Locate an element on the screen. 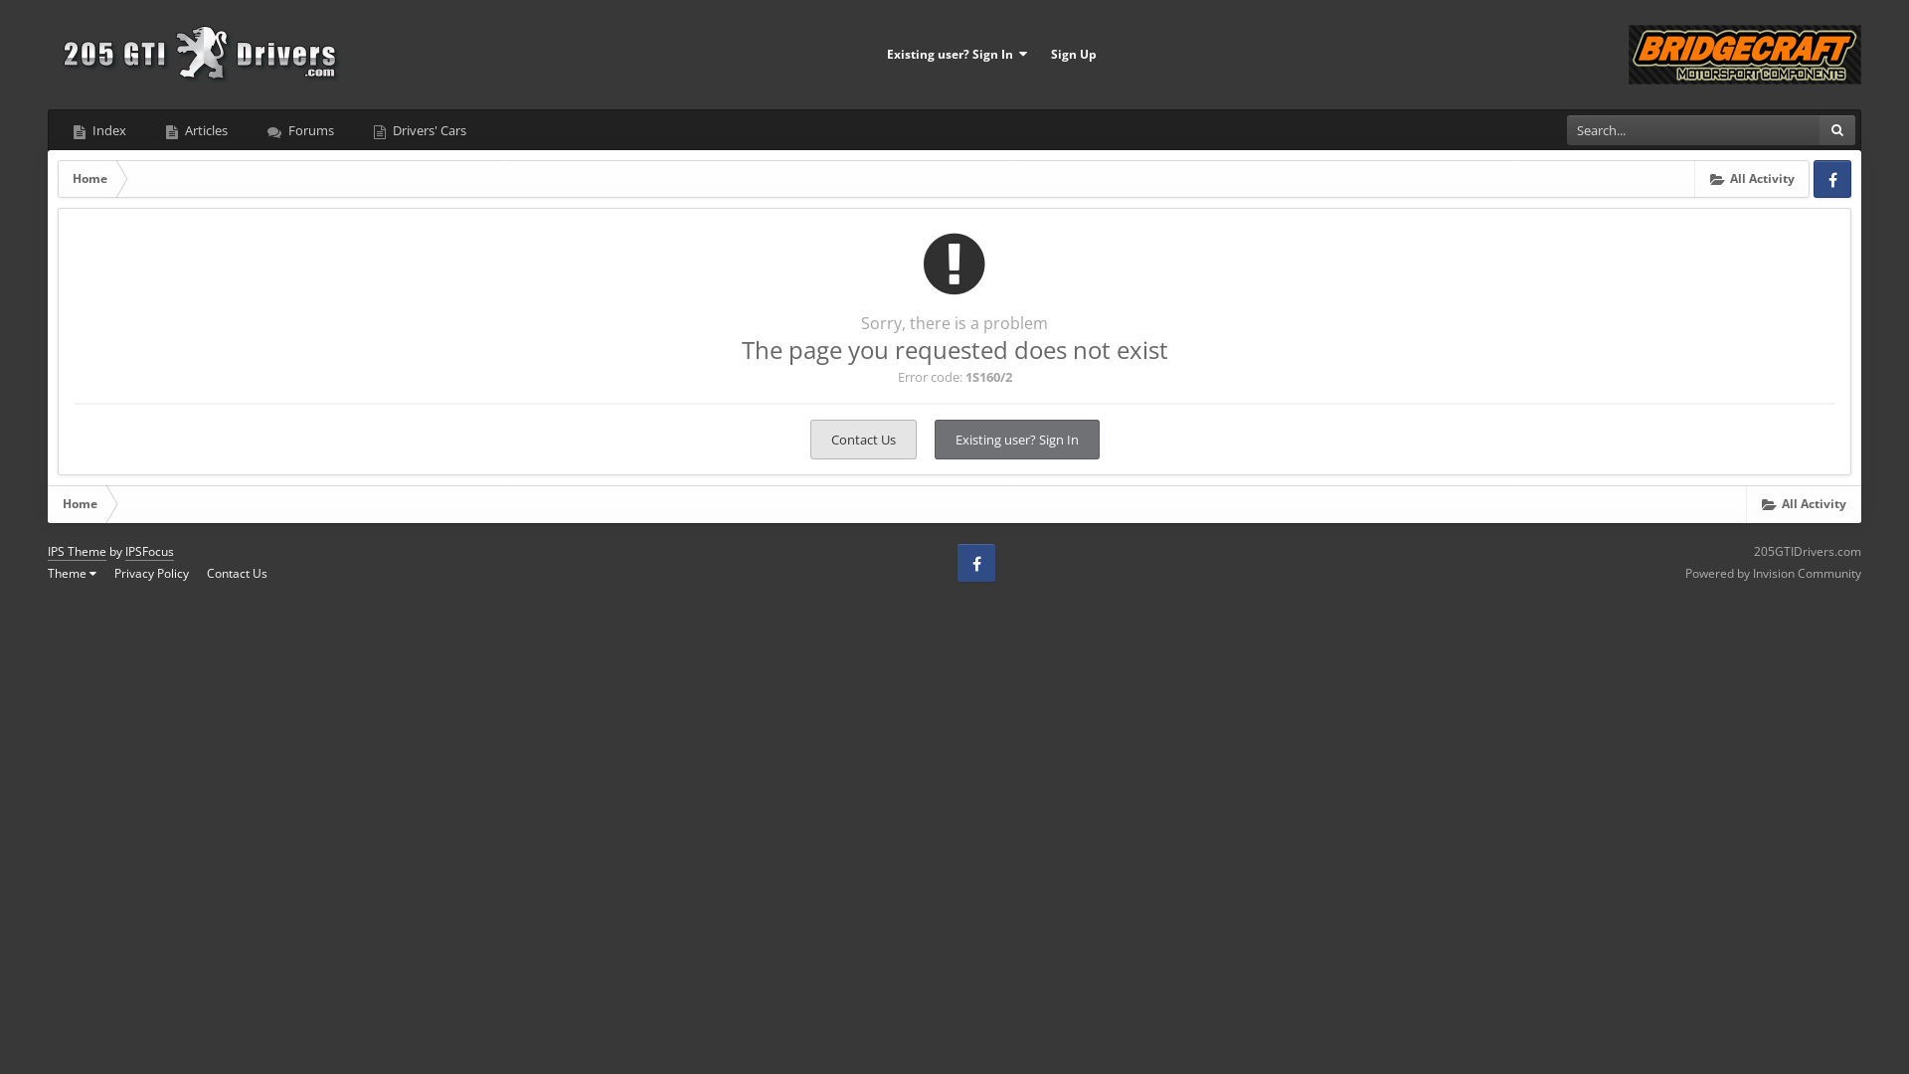 This screenshot has width=1909, height=1074. Privacy Policy is located at coordinates (151, 573).